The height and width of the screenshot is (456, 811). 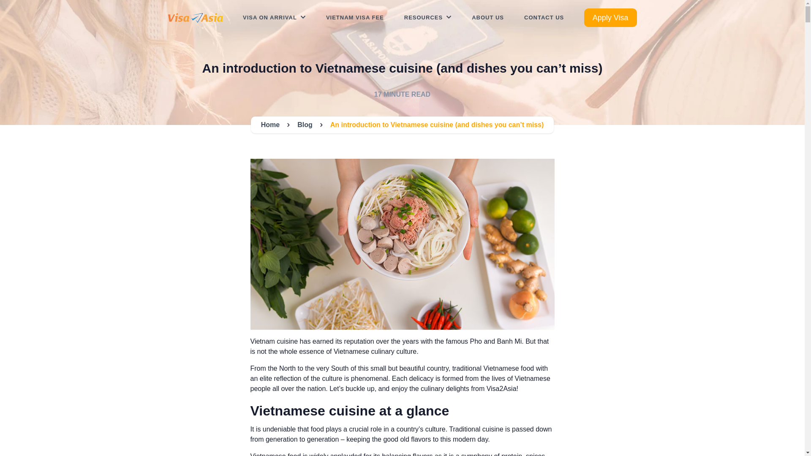 I want to click on Apply Visa, so click(x=610, y=18).